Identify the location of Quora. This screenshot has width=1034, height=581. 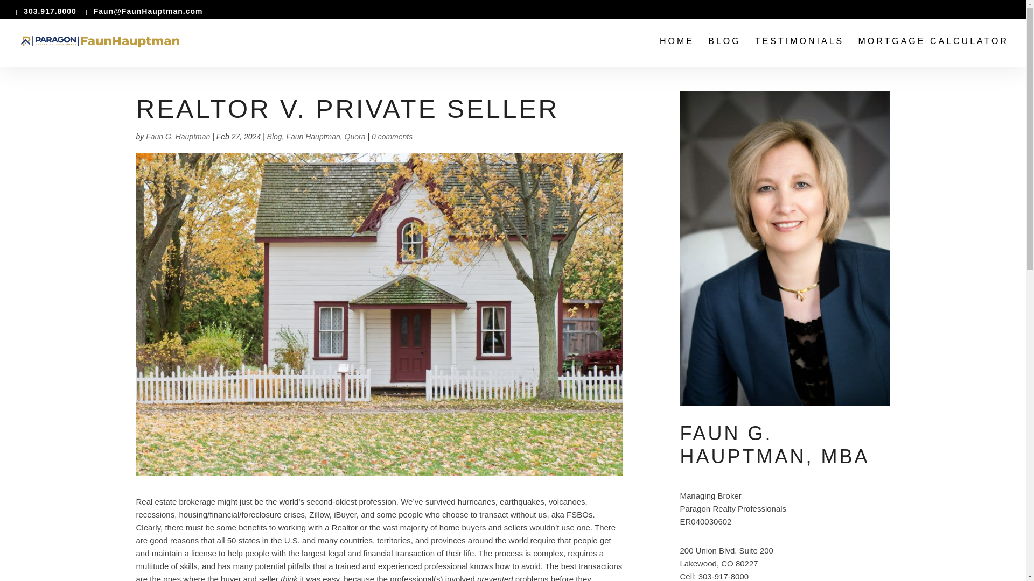
(355, 137).